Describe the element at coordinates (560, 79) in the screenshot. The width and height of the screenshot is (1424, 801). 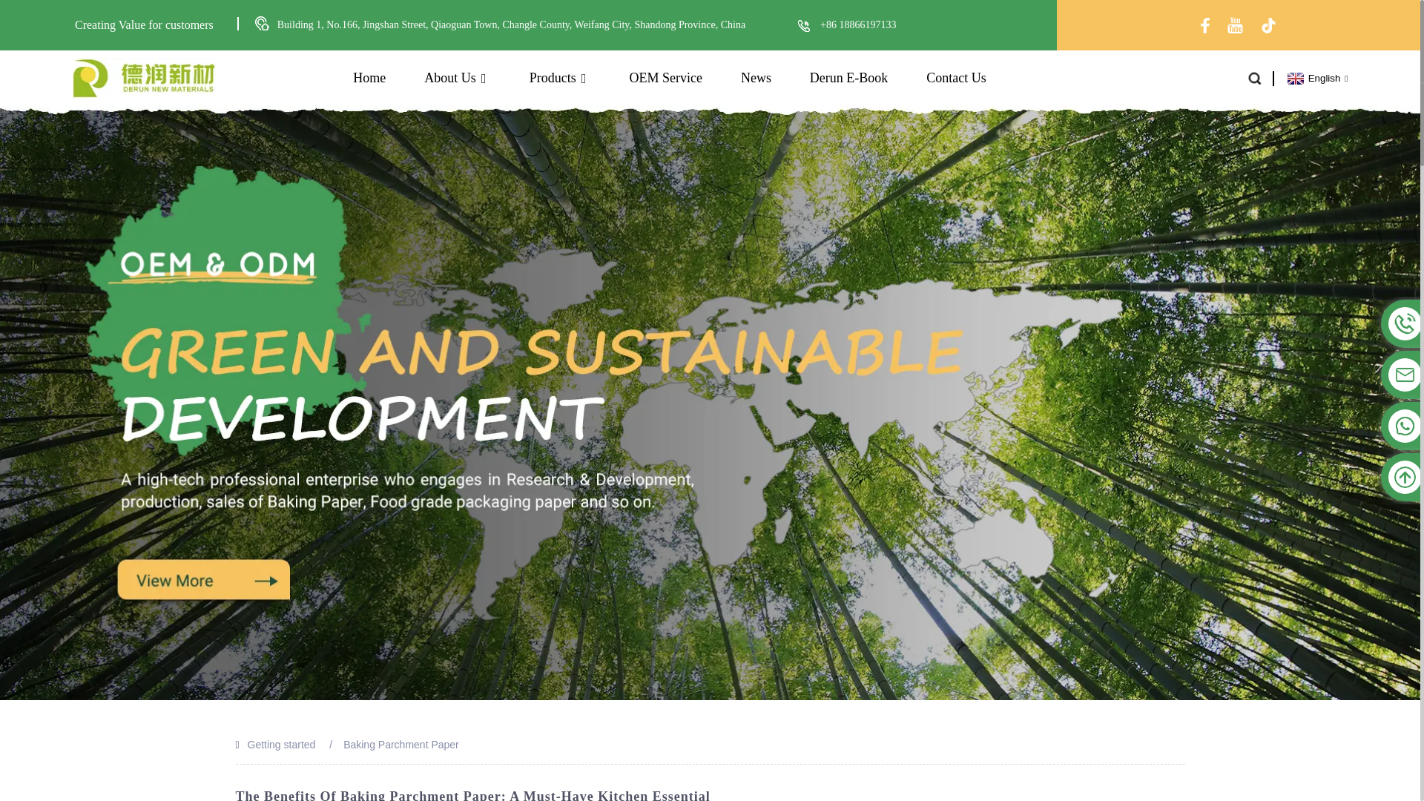
I see `Products` at that location.